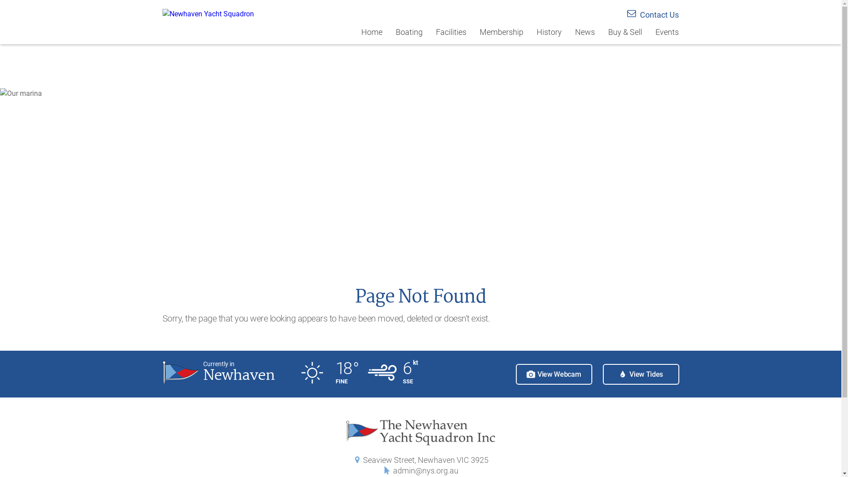  I want to click on Home, so click(372, 35).